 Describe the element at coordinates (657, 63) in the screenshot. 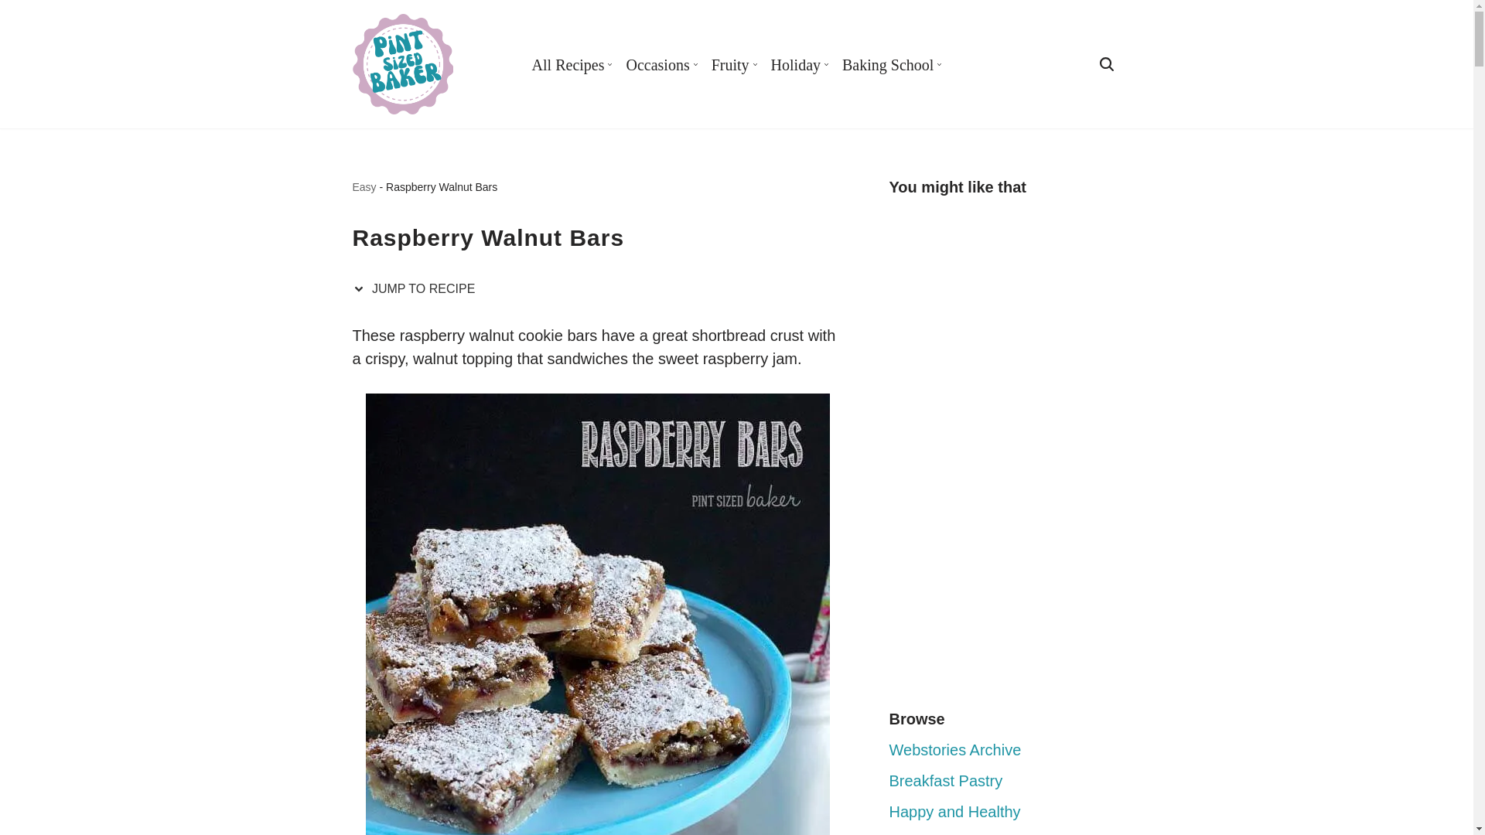

I see `Occasions` at that location.